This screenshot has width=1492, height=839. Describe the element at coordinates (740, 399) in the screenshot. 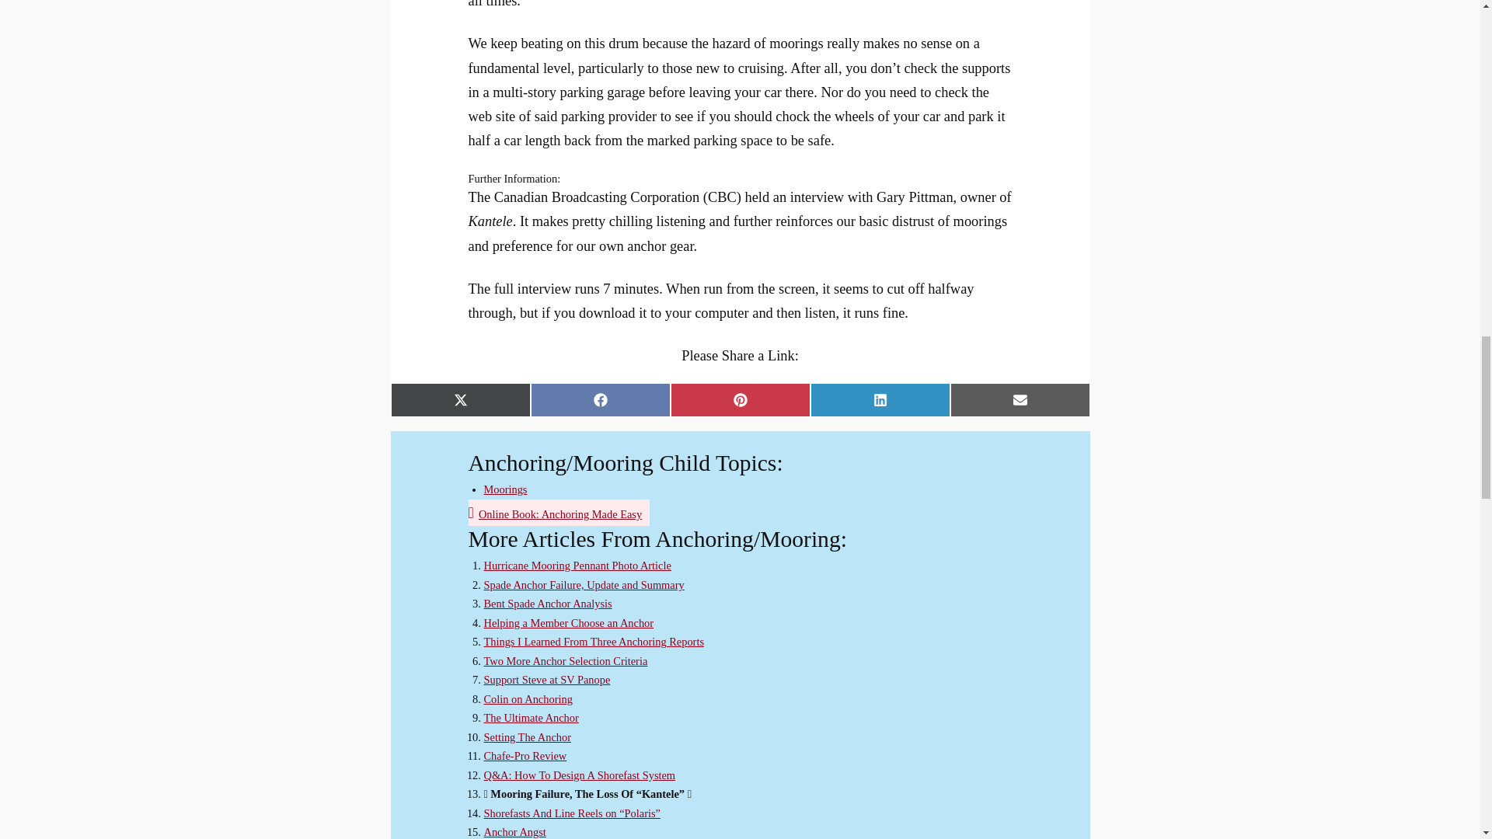

I see `Share on Pinterest` at that location.